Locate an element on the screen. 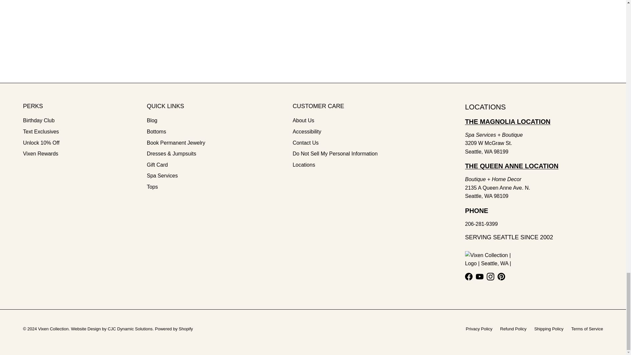  Vixen Collection on YouTube is located at coordinates (479, 277).